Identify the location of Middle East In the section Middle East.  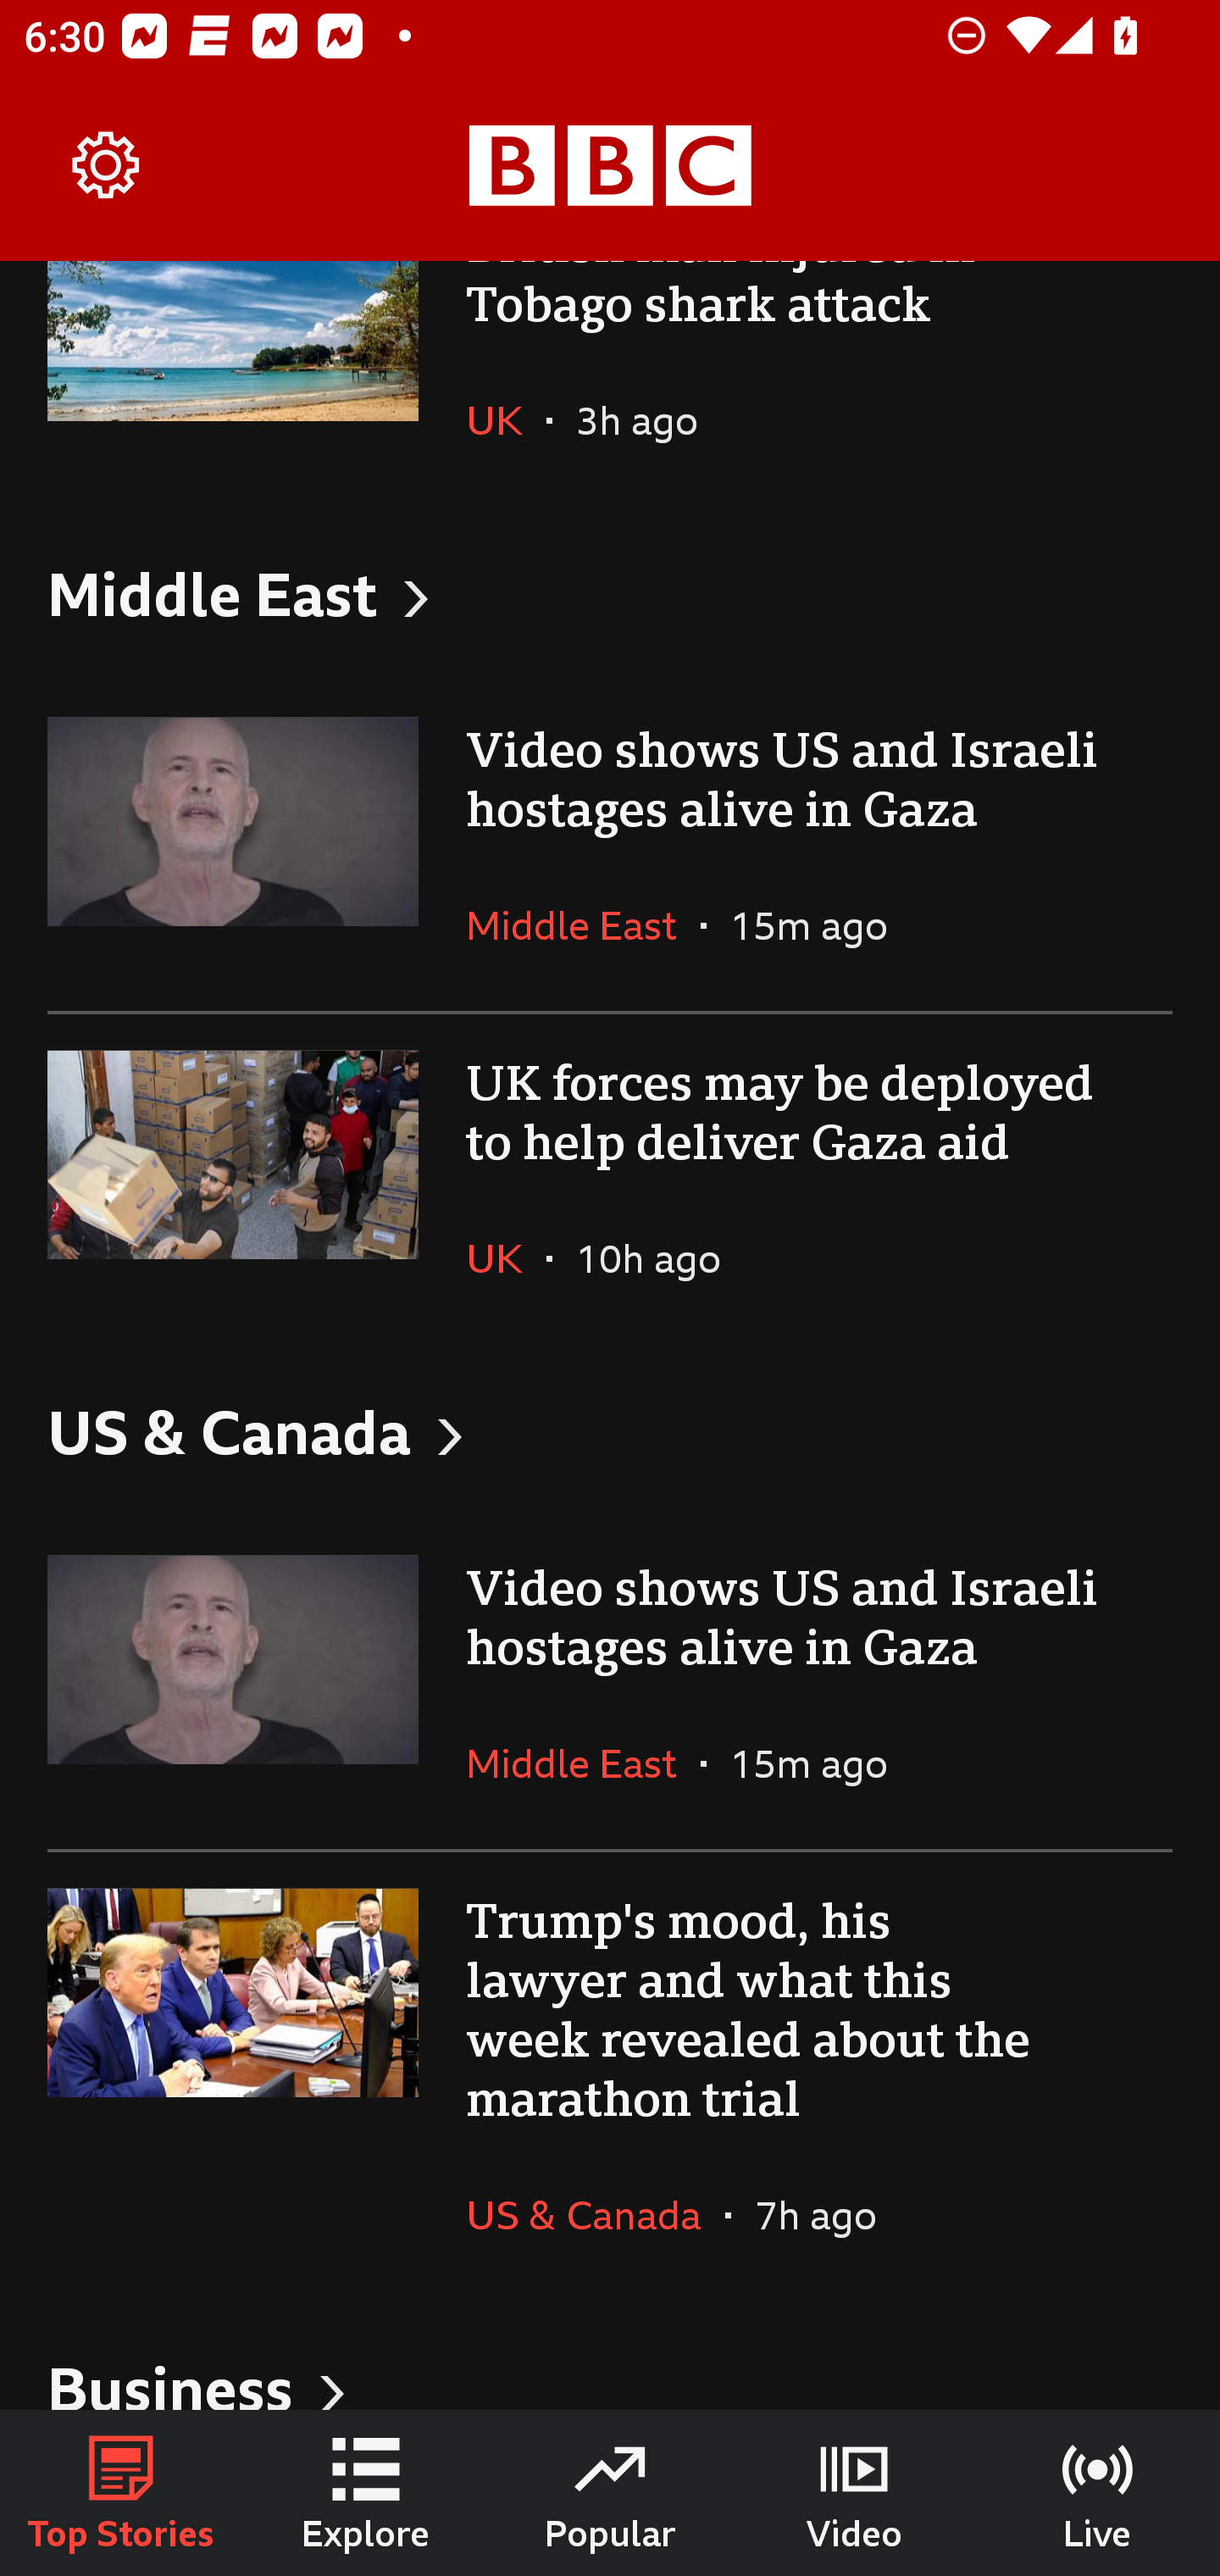
(583, 1763).